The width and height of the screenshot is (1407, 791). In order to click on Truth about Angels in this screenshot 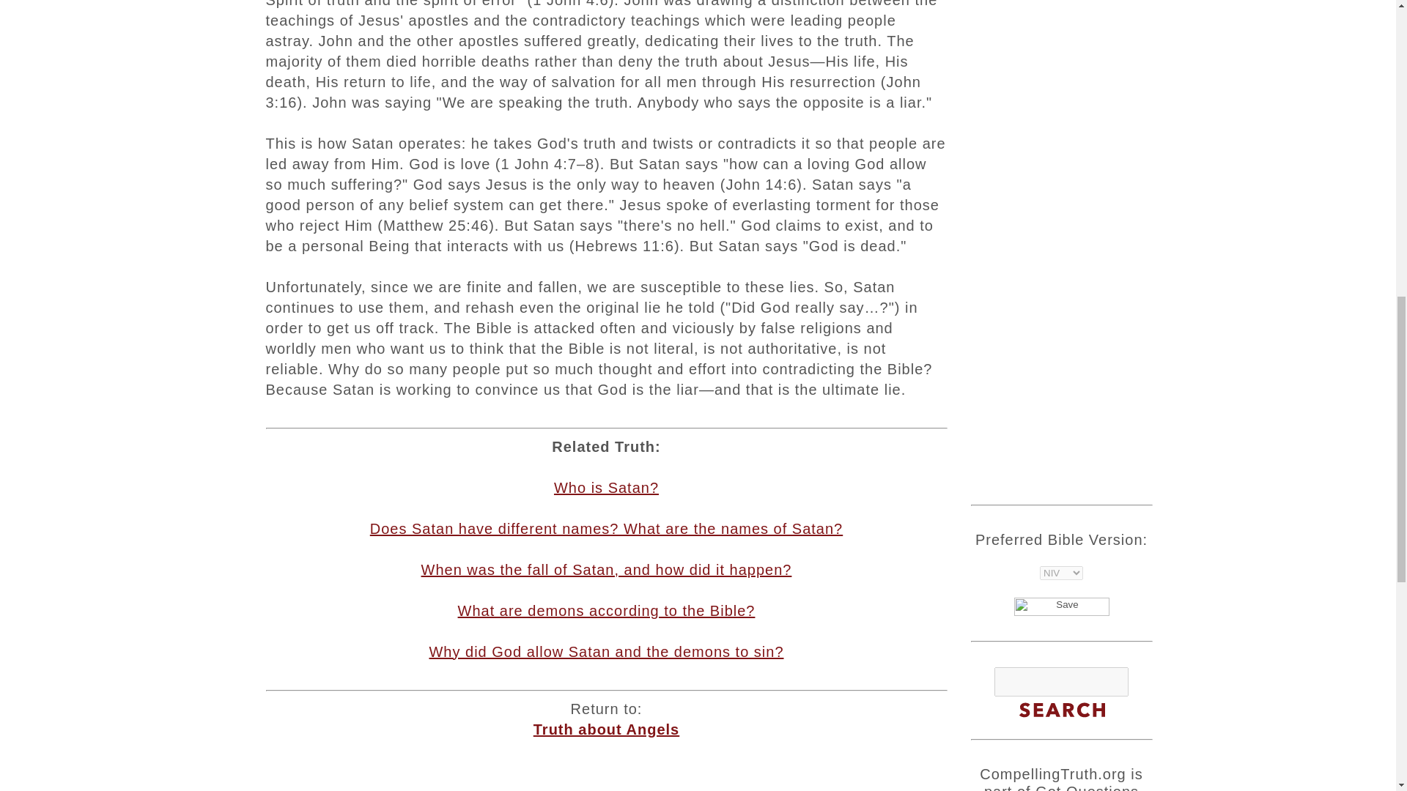, I will do `click(606, 729)`.